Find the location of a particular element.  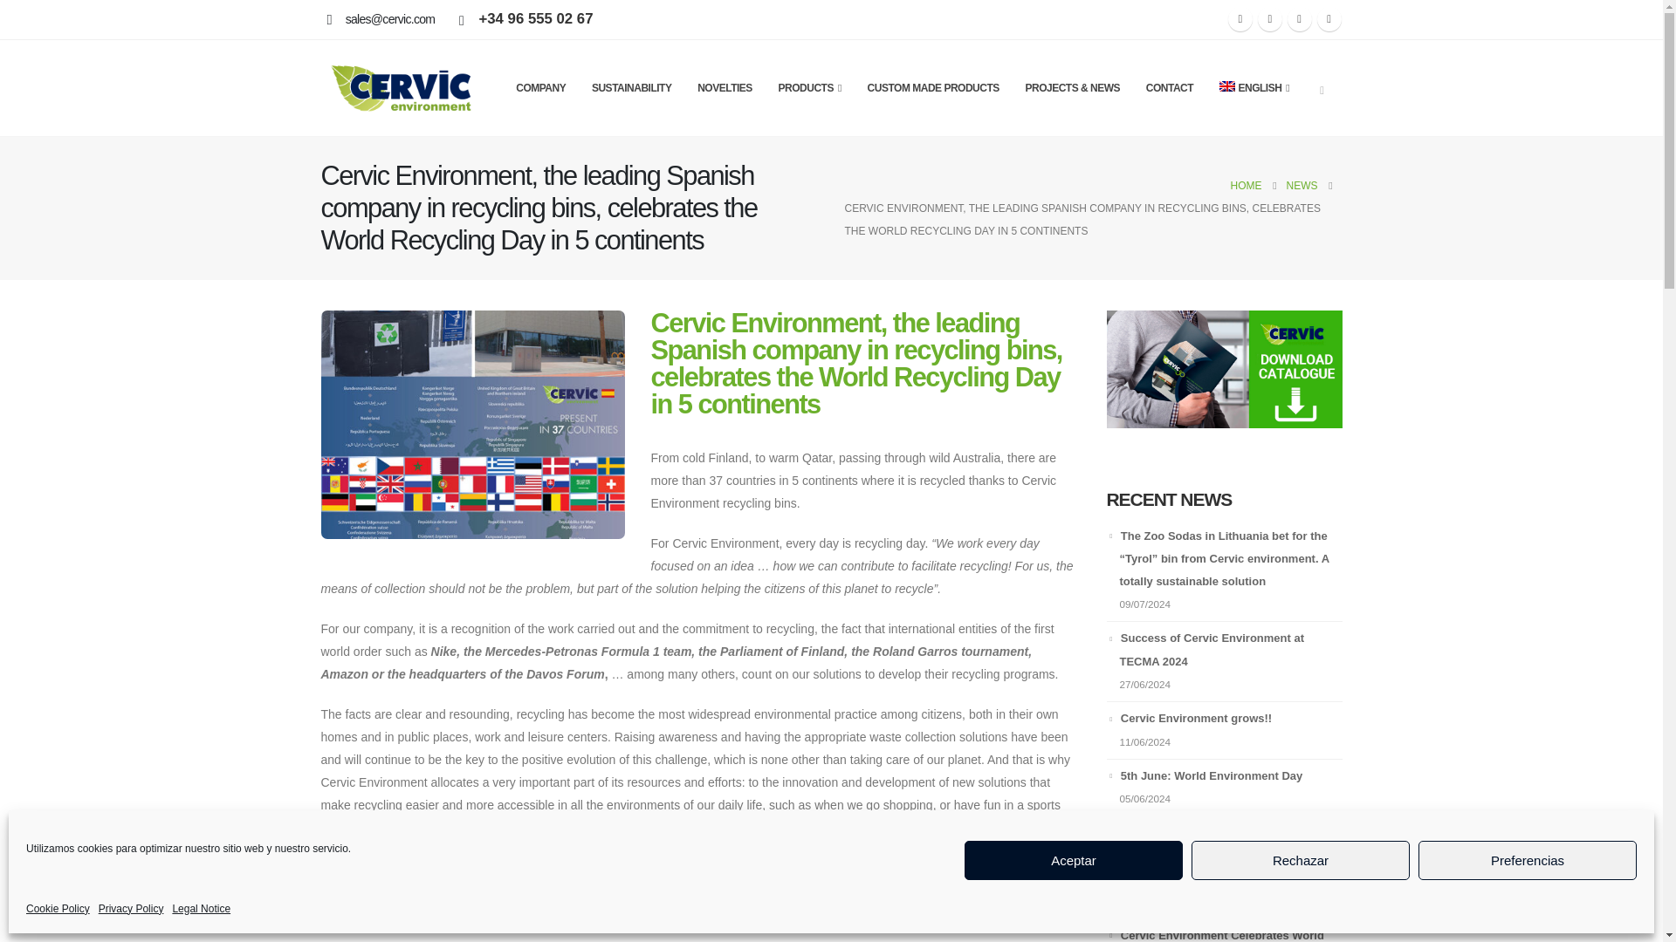

Instagram is located at coordinates (1299, 18).